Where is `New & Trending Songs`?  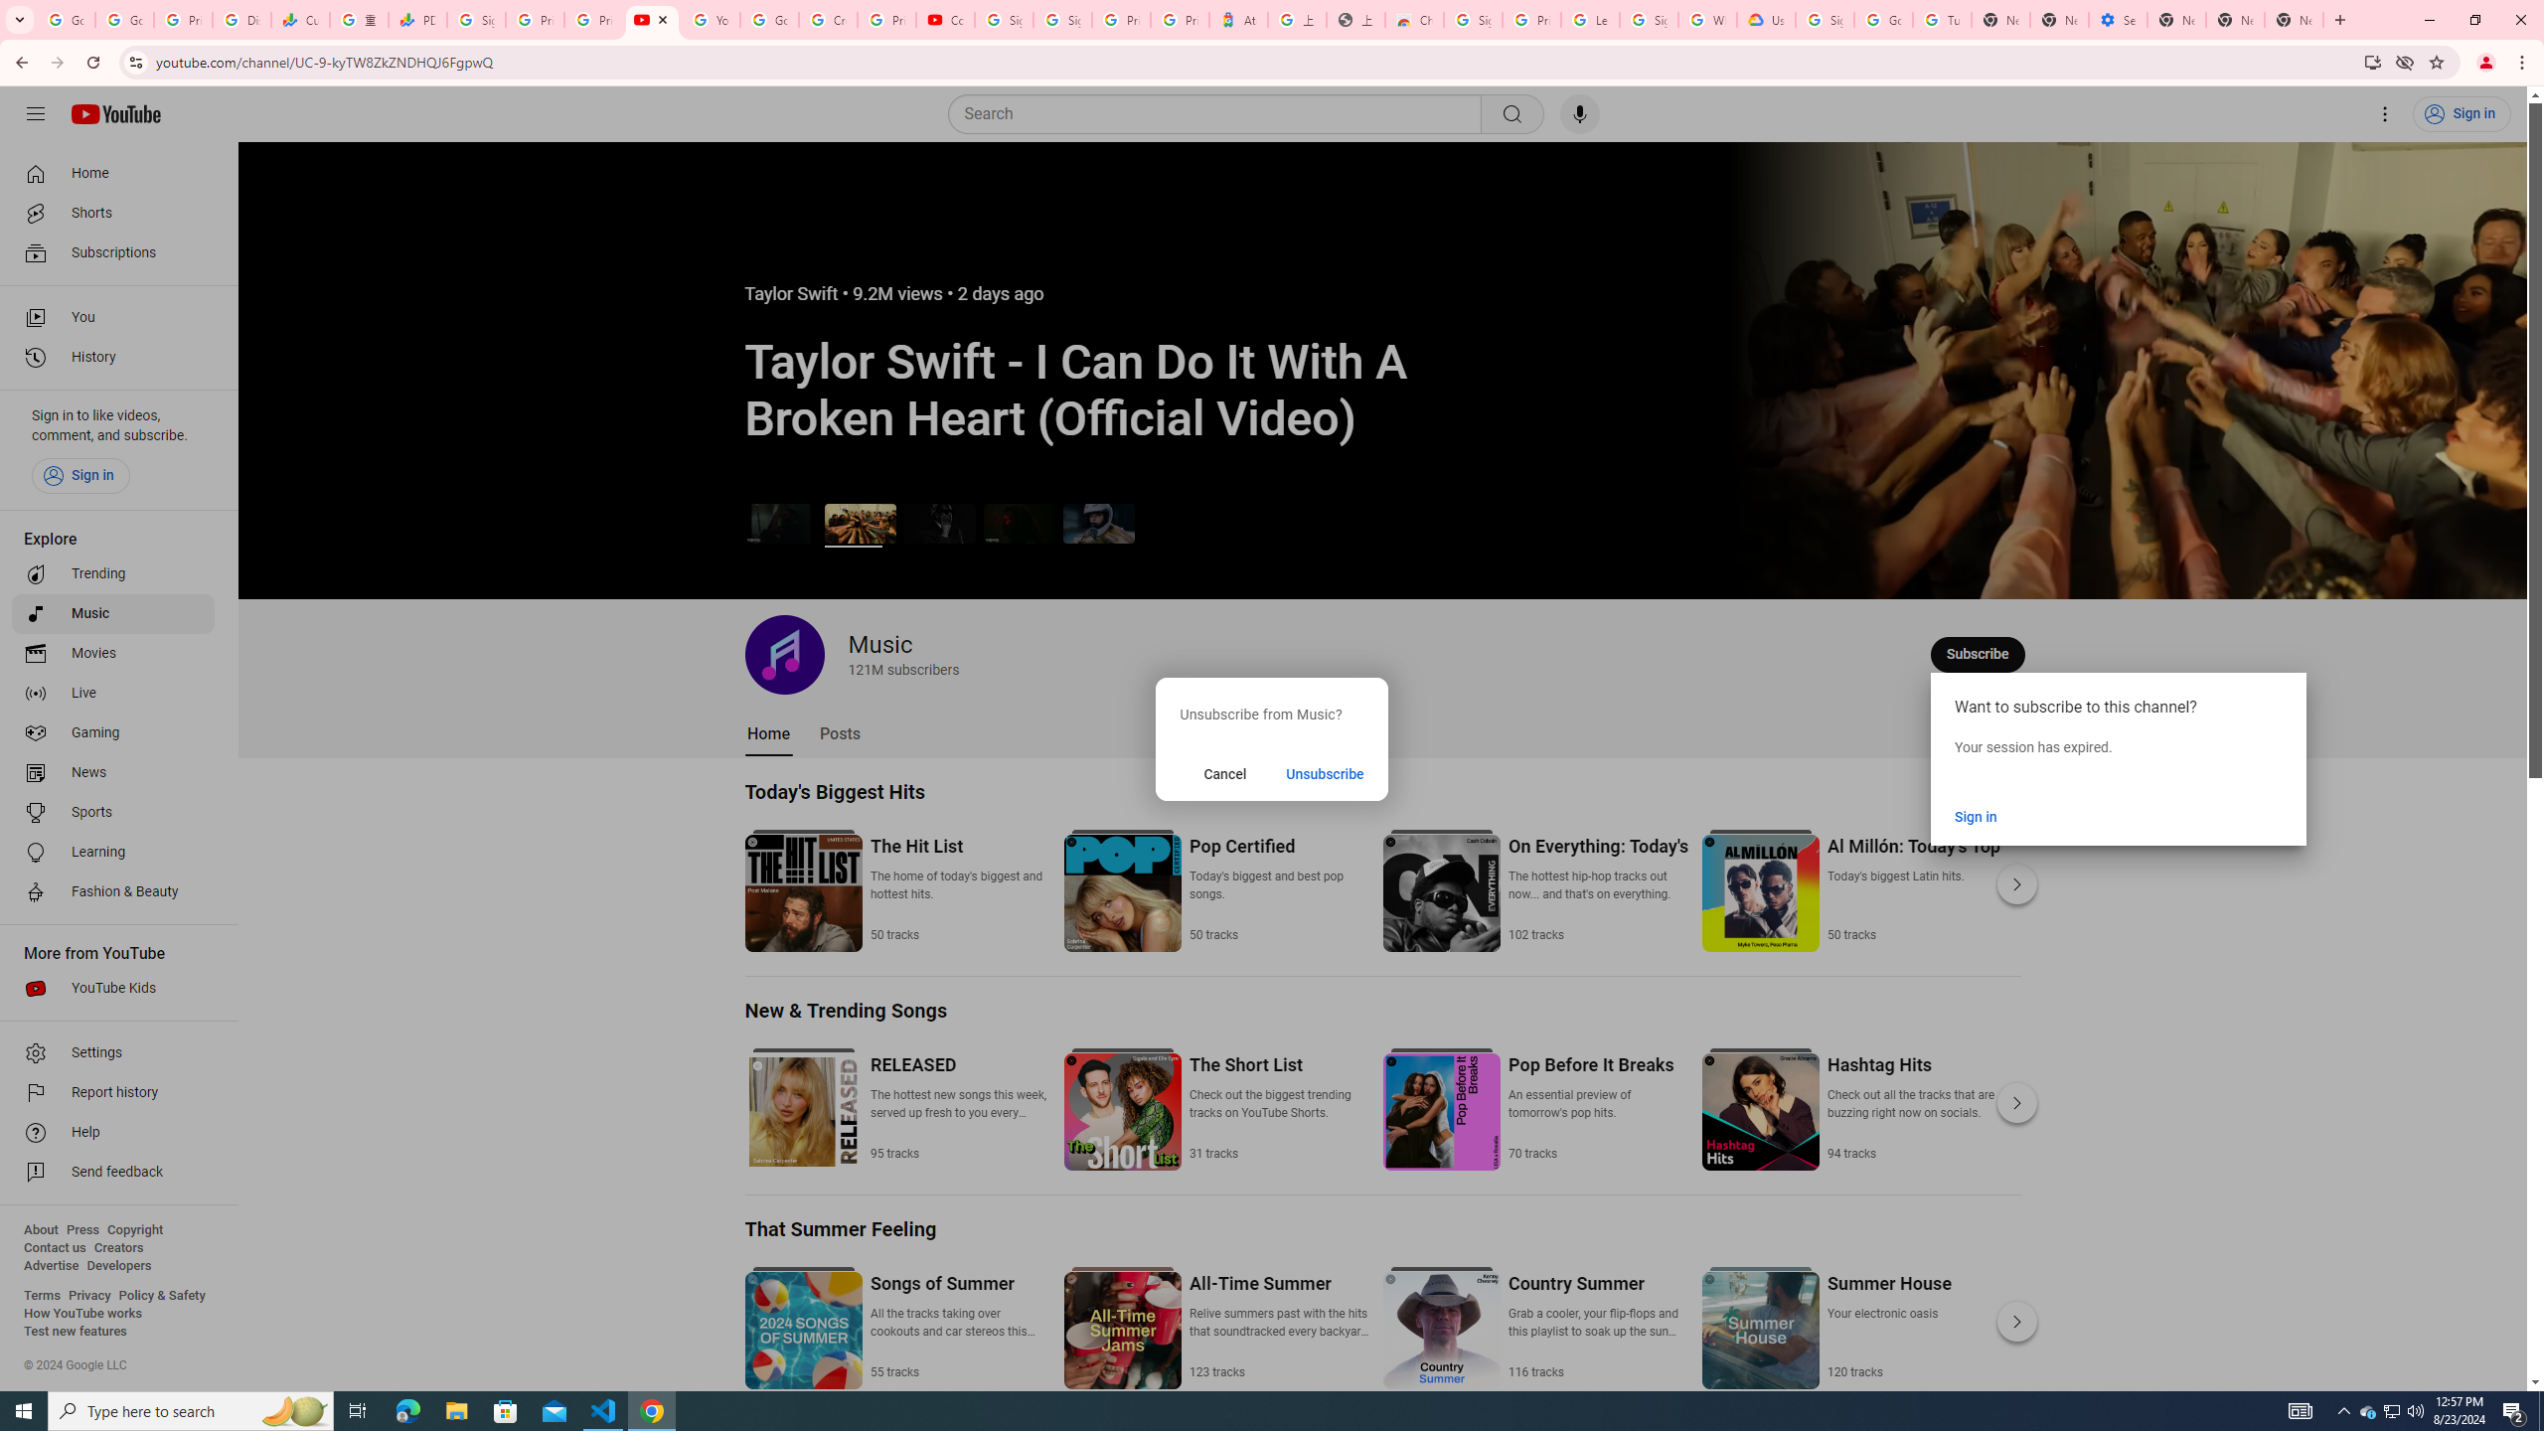
New & Trending Songs is located at coordinates (847, 1011).